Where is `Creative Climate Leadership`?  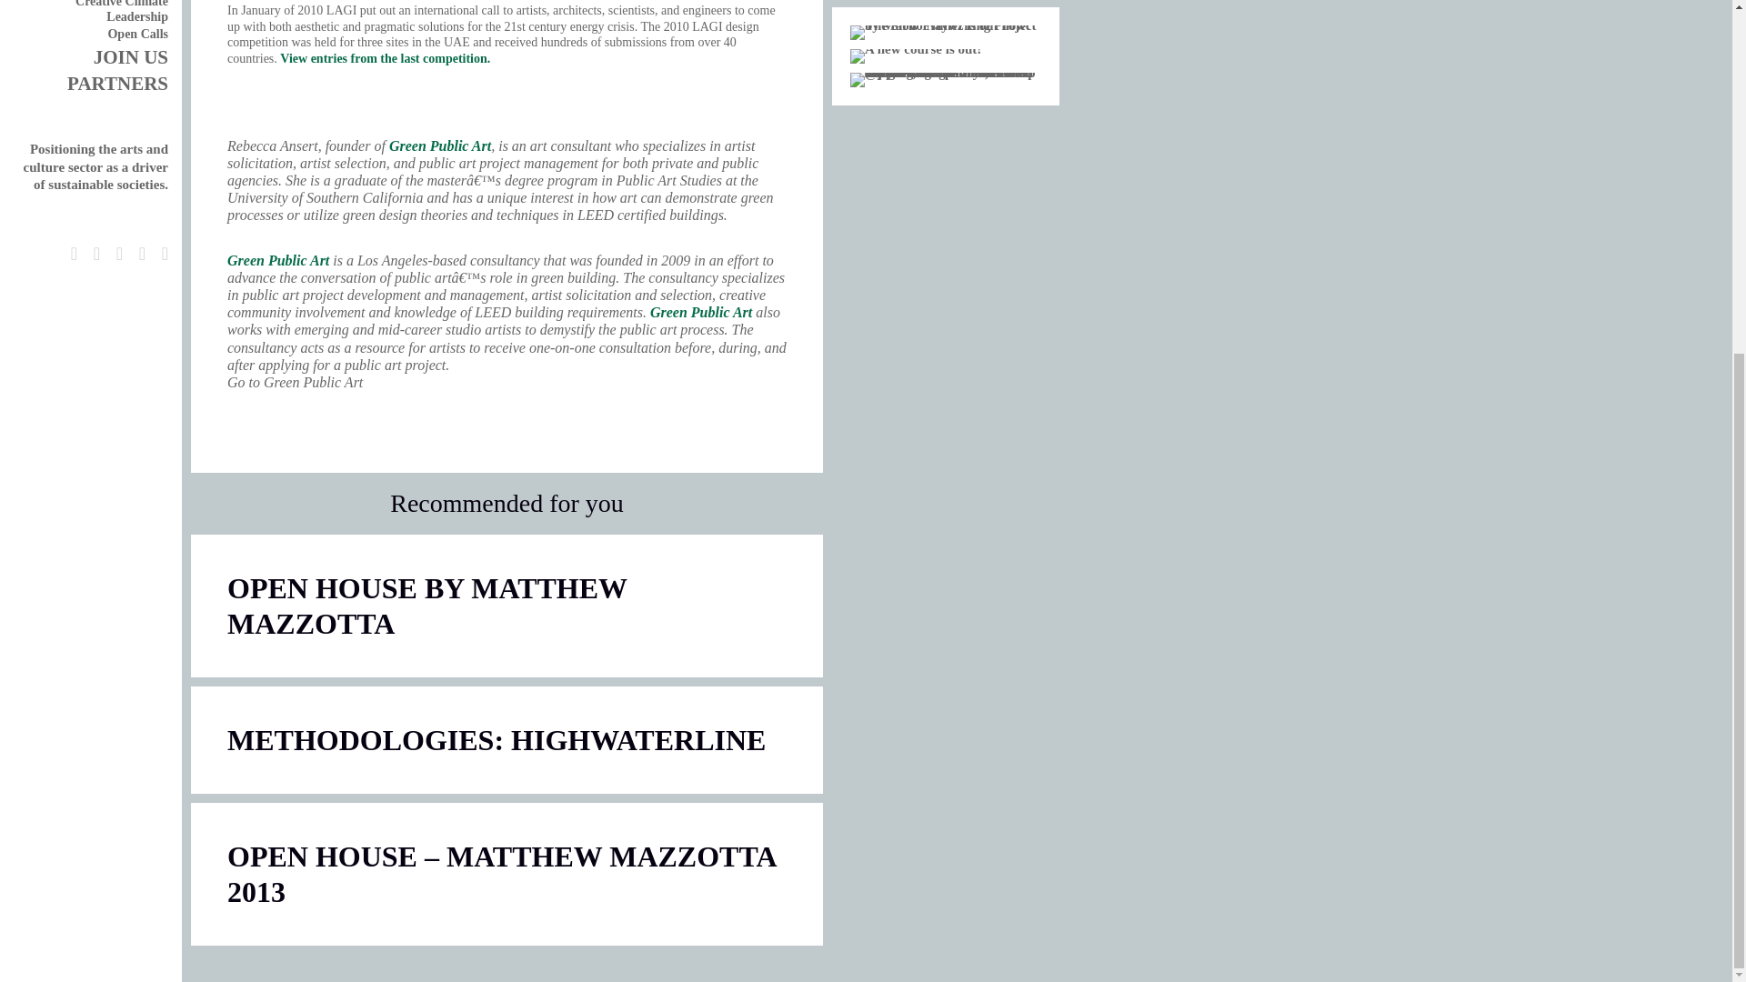
Creative Climate Leadership is located at coordinates (121, 11).